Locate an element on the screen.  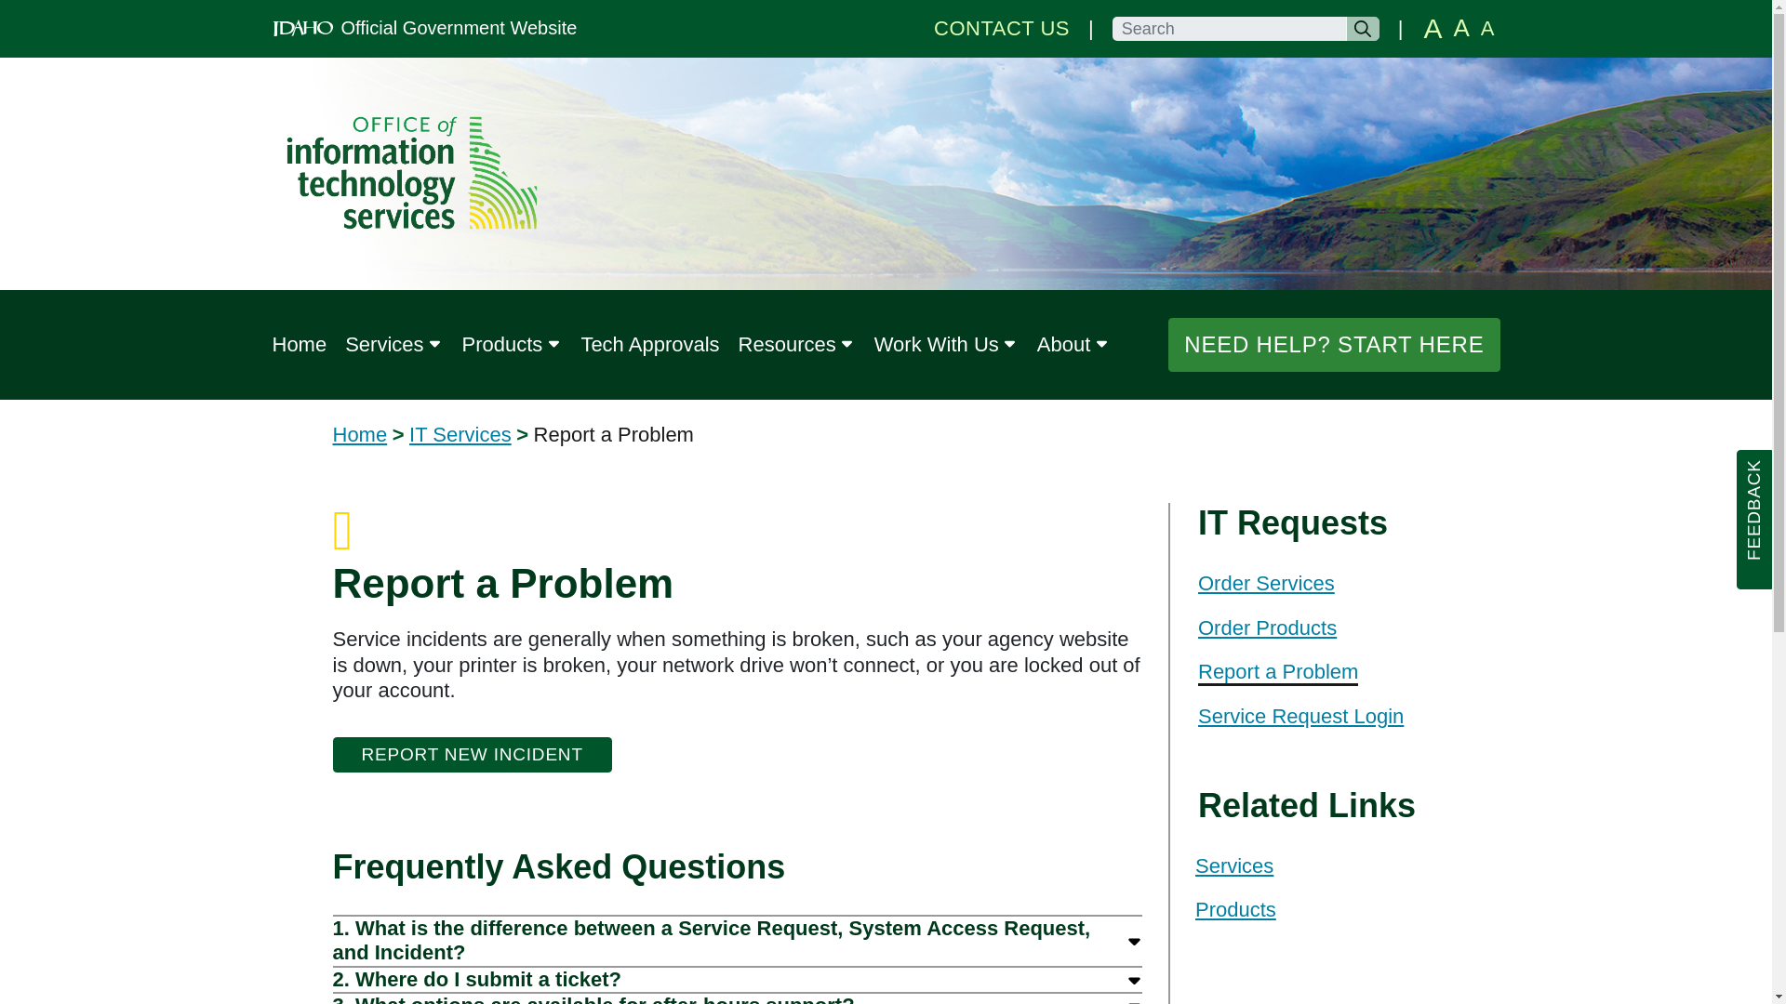
Services is located at coordinates (393, 344).